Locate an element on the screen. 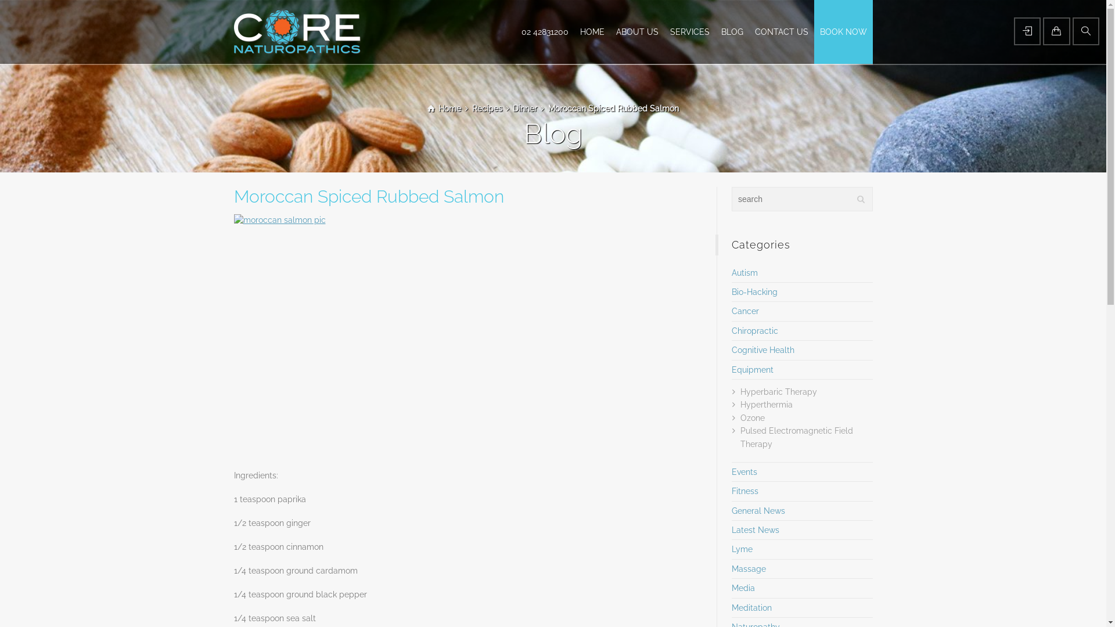 The height and width of the screenshot is (627, 1115). Autism is located at coordinates (744, 273).